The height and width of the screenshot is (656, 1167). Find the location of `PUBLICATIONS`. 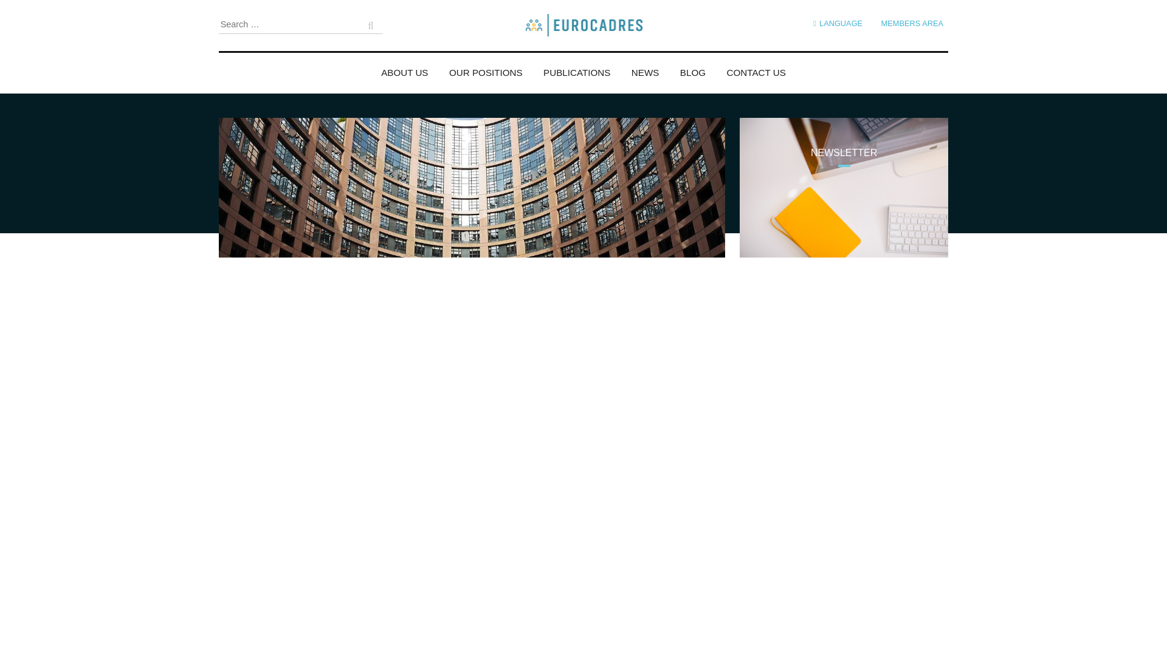

PUBLICATIONS is located at coordinates (577, 67).